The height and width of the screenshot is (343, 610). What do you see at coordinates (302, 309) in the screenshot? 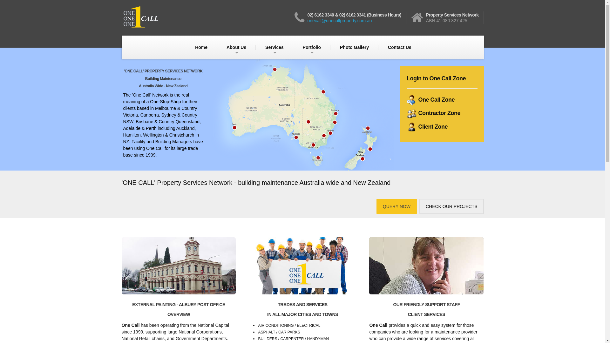
I see `TRADES AND SERVICES

IN ALL MAJOR CITIES AND TOWNS` at bounding box center [302, 309].